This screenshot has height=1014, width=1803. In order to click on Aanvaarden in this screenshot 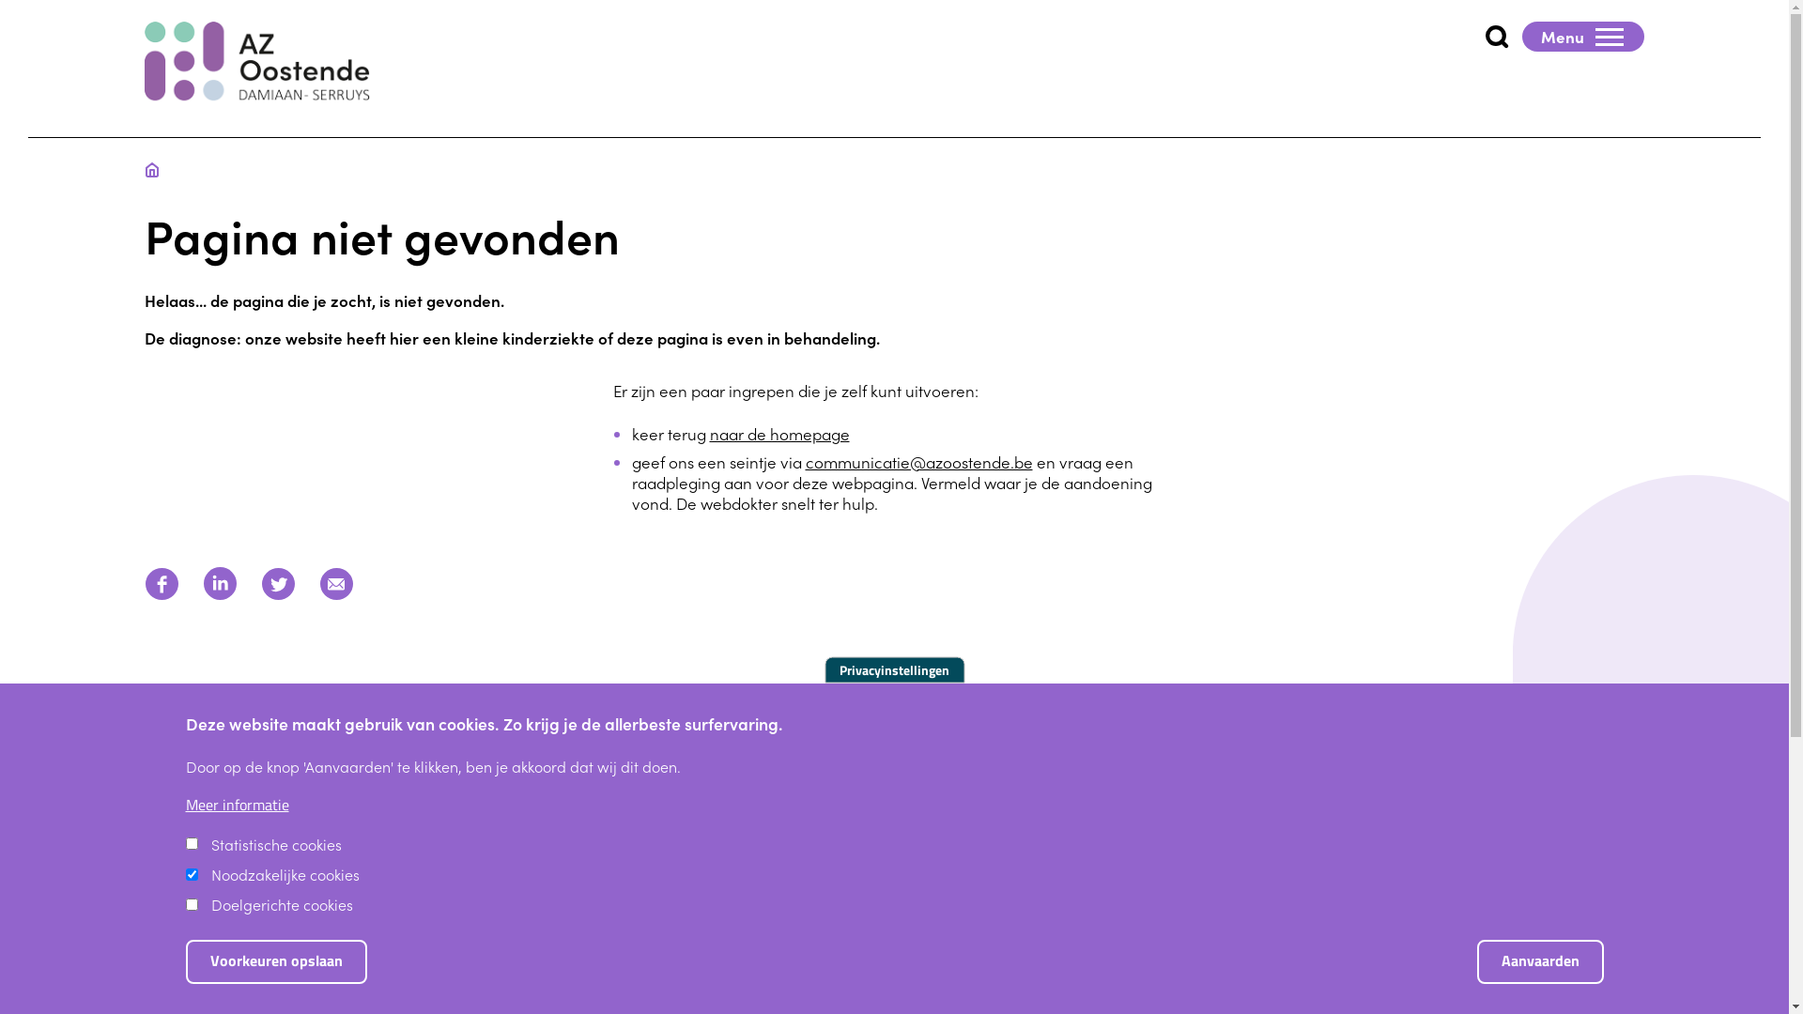, I will do `click(1540, 961)`.